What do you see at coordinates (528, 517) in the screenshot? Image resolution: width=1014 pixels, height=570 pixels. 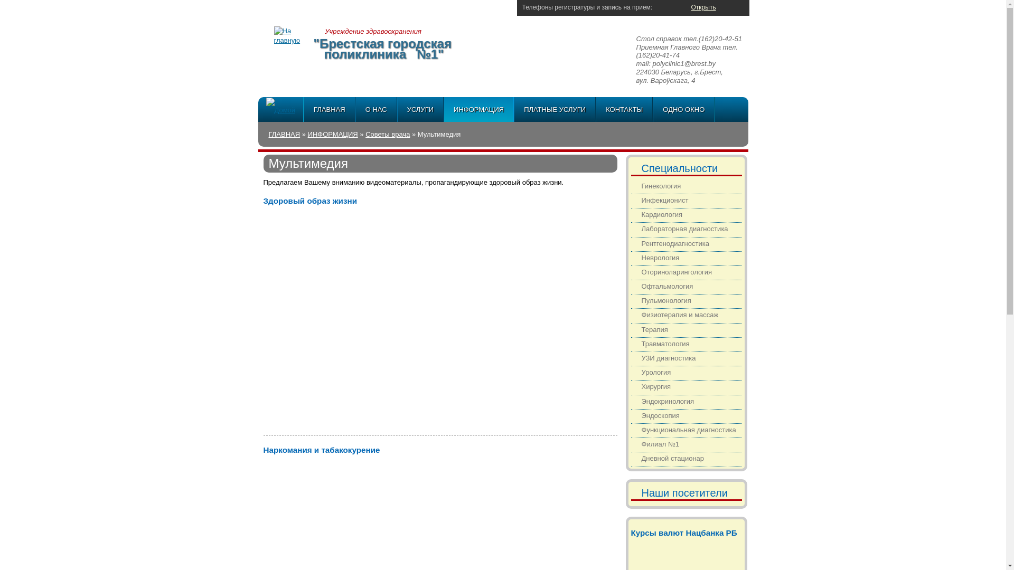 I see `YouTube video player` at bounding box center [528, 517].